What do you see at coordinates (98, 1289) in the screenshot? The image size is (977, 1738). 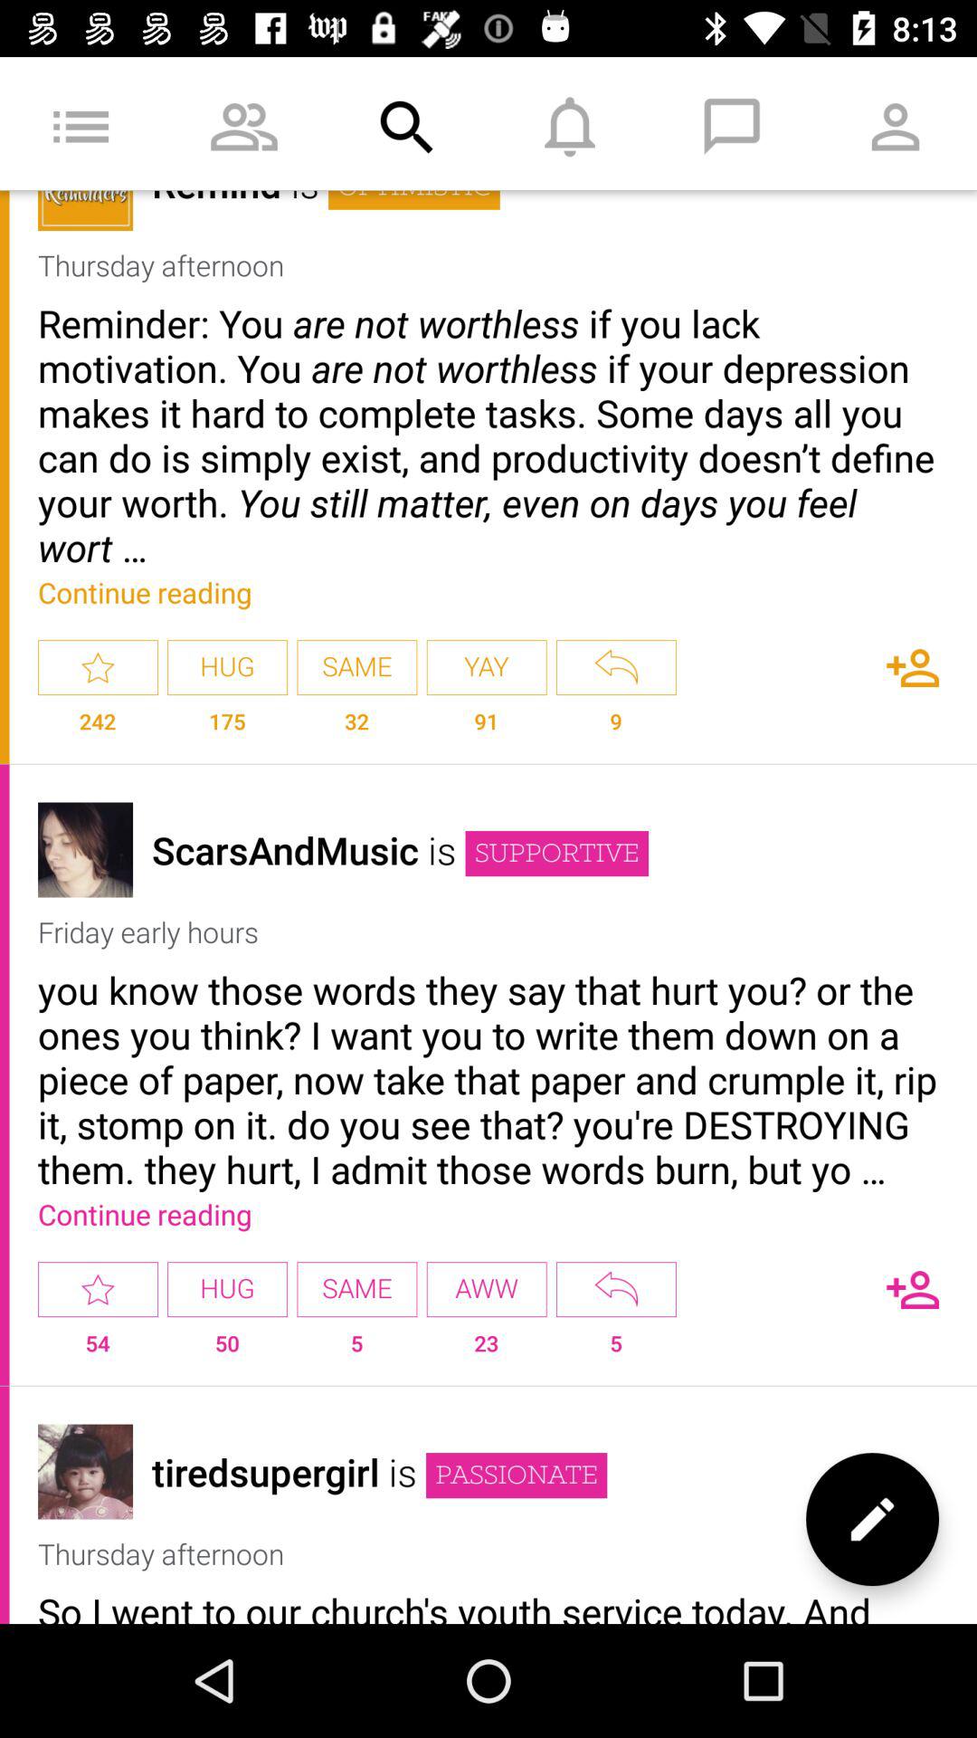 I see `star this post` at bounding box center [98, 1289].